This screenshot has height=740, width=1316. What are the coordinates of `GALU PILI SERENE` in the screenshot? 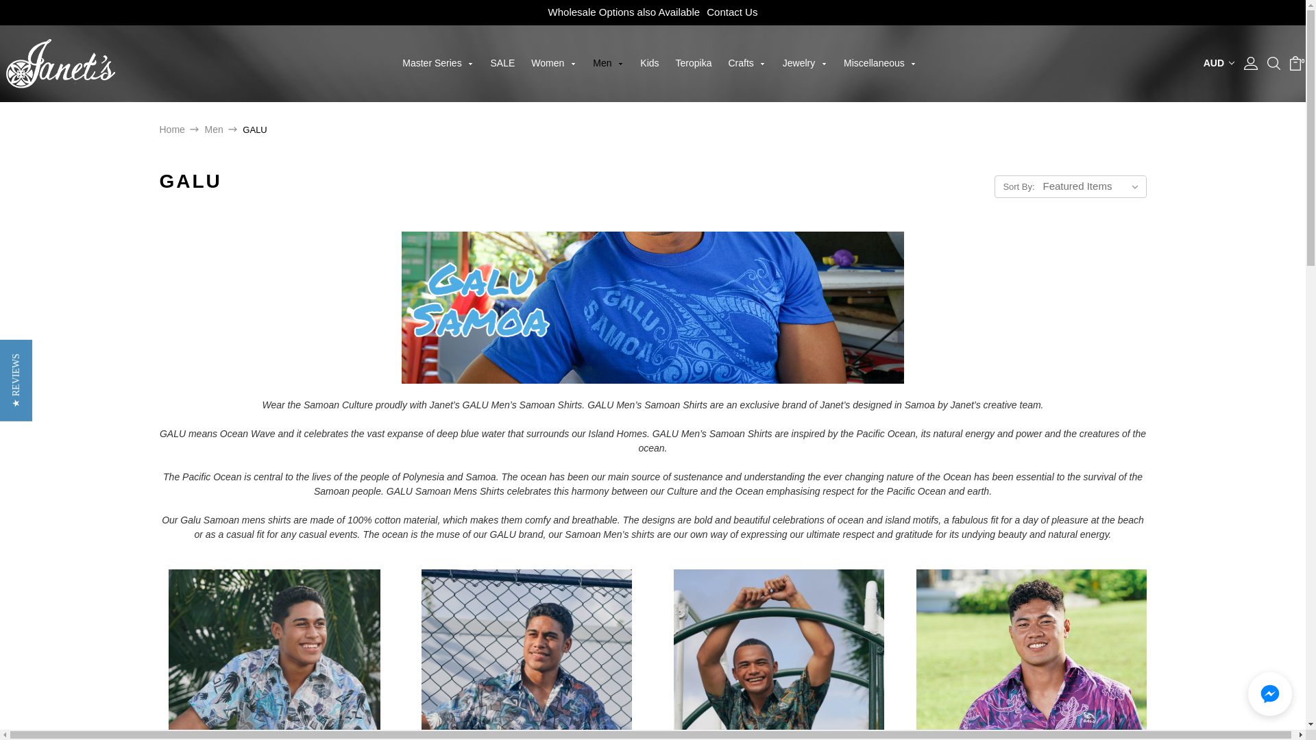 It's located at (1031, 654).